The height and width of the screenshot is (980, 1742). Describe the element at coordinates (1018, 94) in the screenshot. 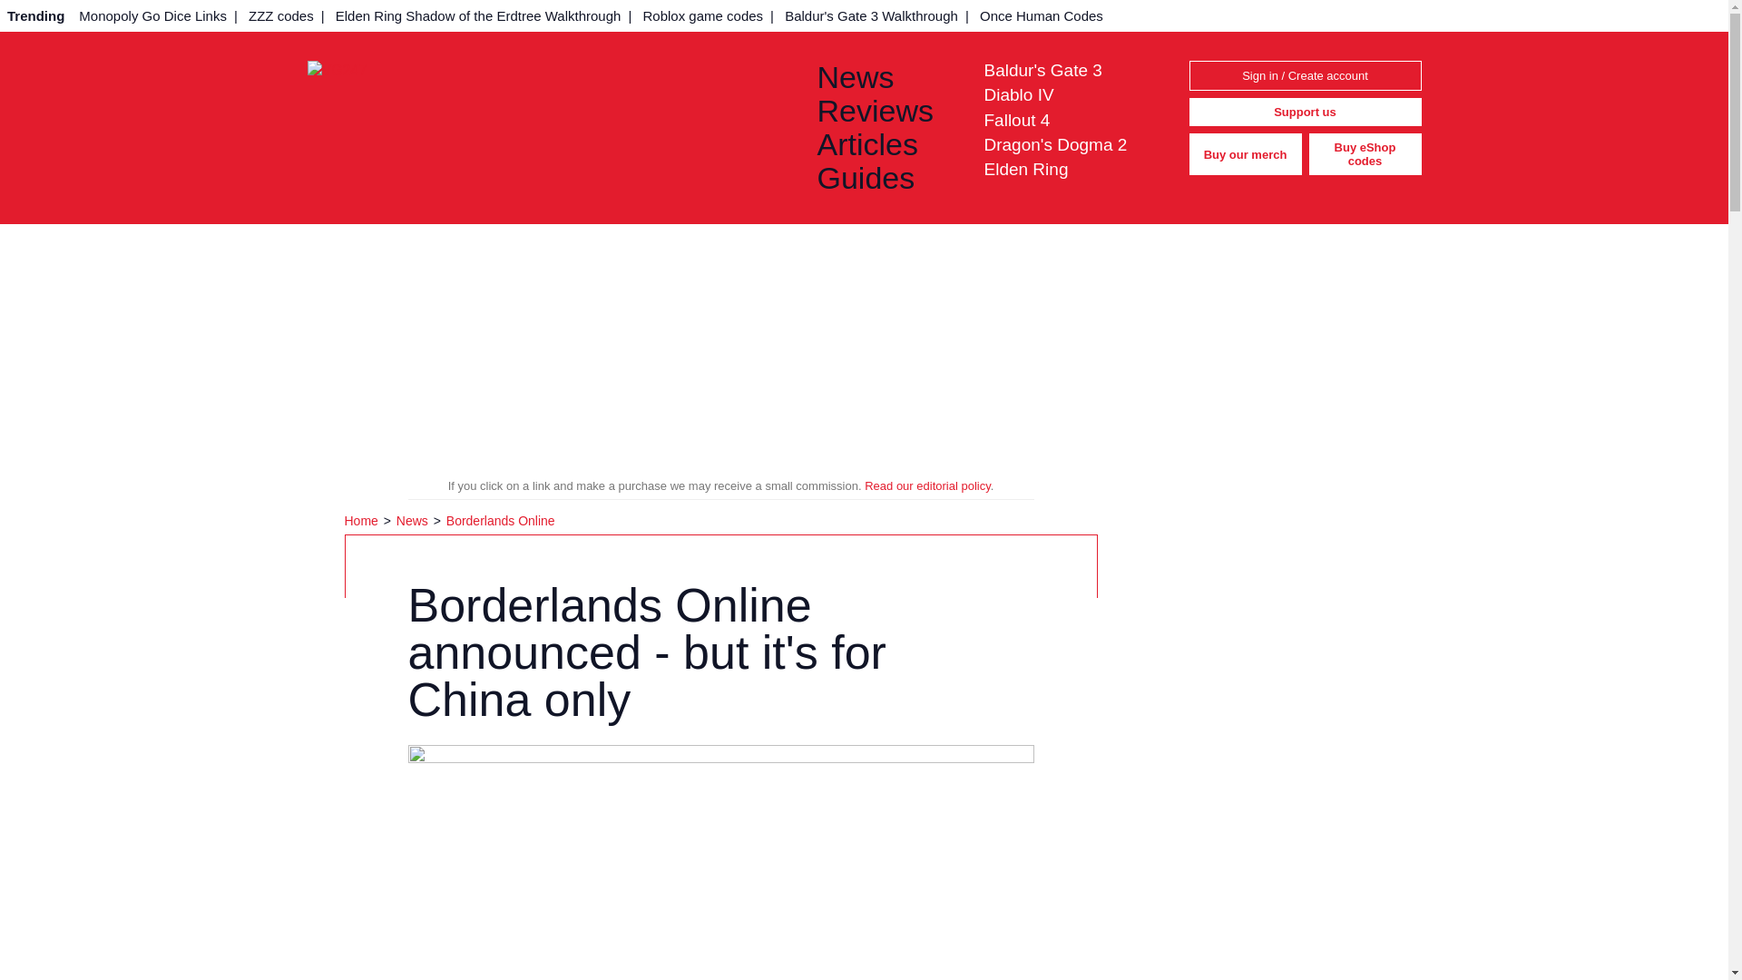

I see `Diablo IV` at that location.